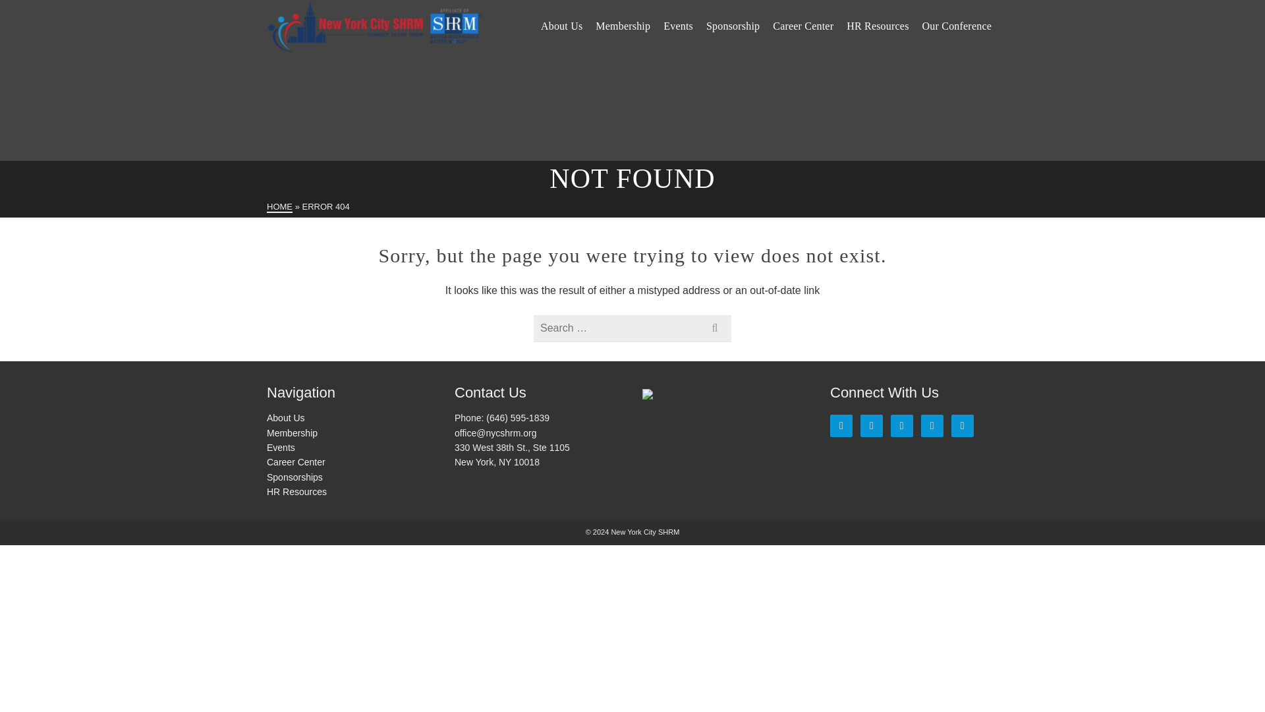 The image size is (1265, 712). What do you see at coordinates (279, 207) in the screenshot?
I see `HOME` at bounding box center [279, 207].